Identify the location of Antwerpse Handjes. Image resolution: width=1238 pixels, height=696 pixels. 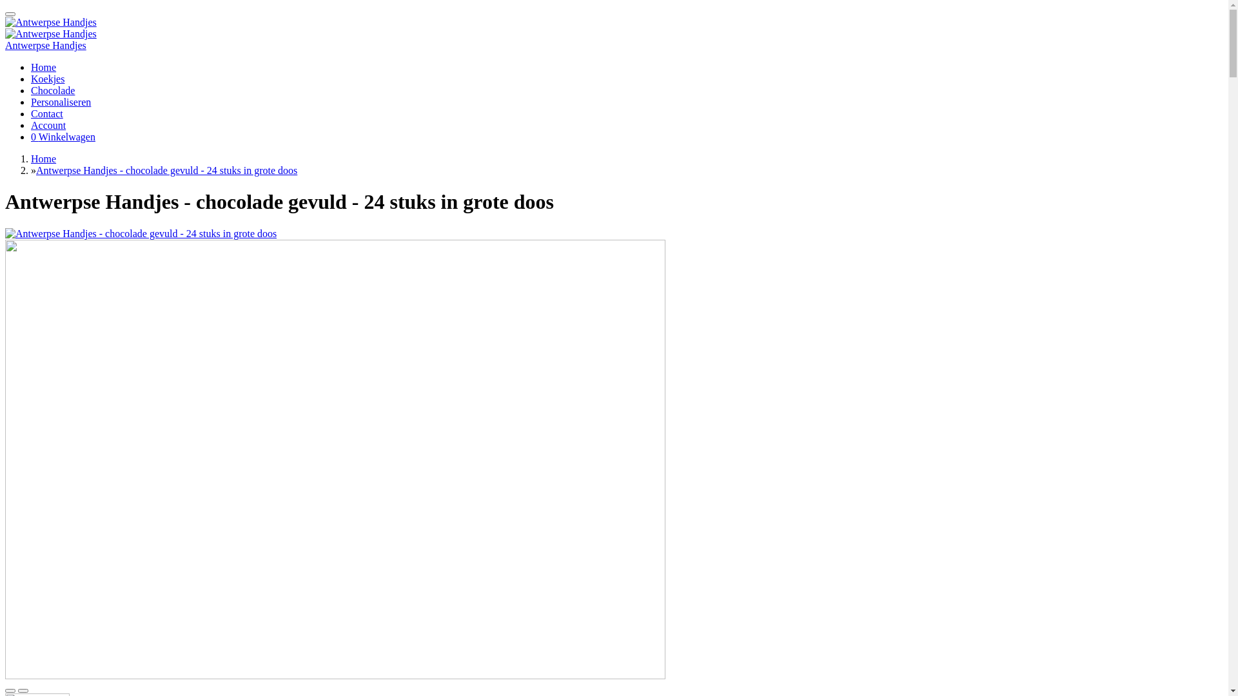
(51, 23).